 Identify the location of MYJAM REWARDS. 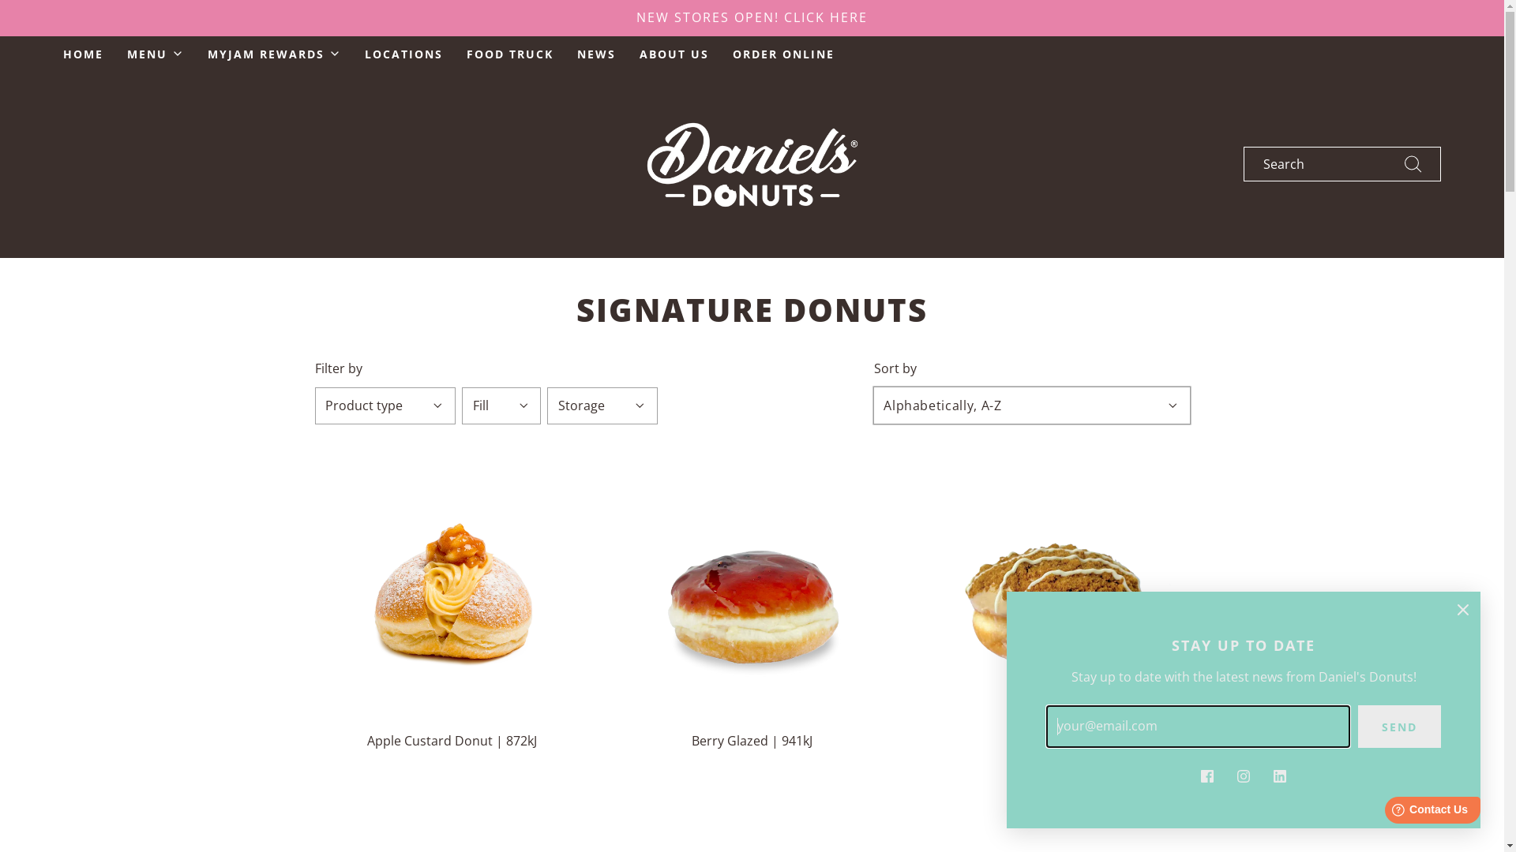
(275, 54).